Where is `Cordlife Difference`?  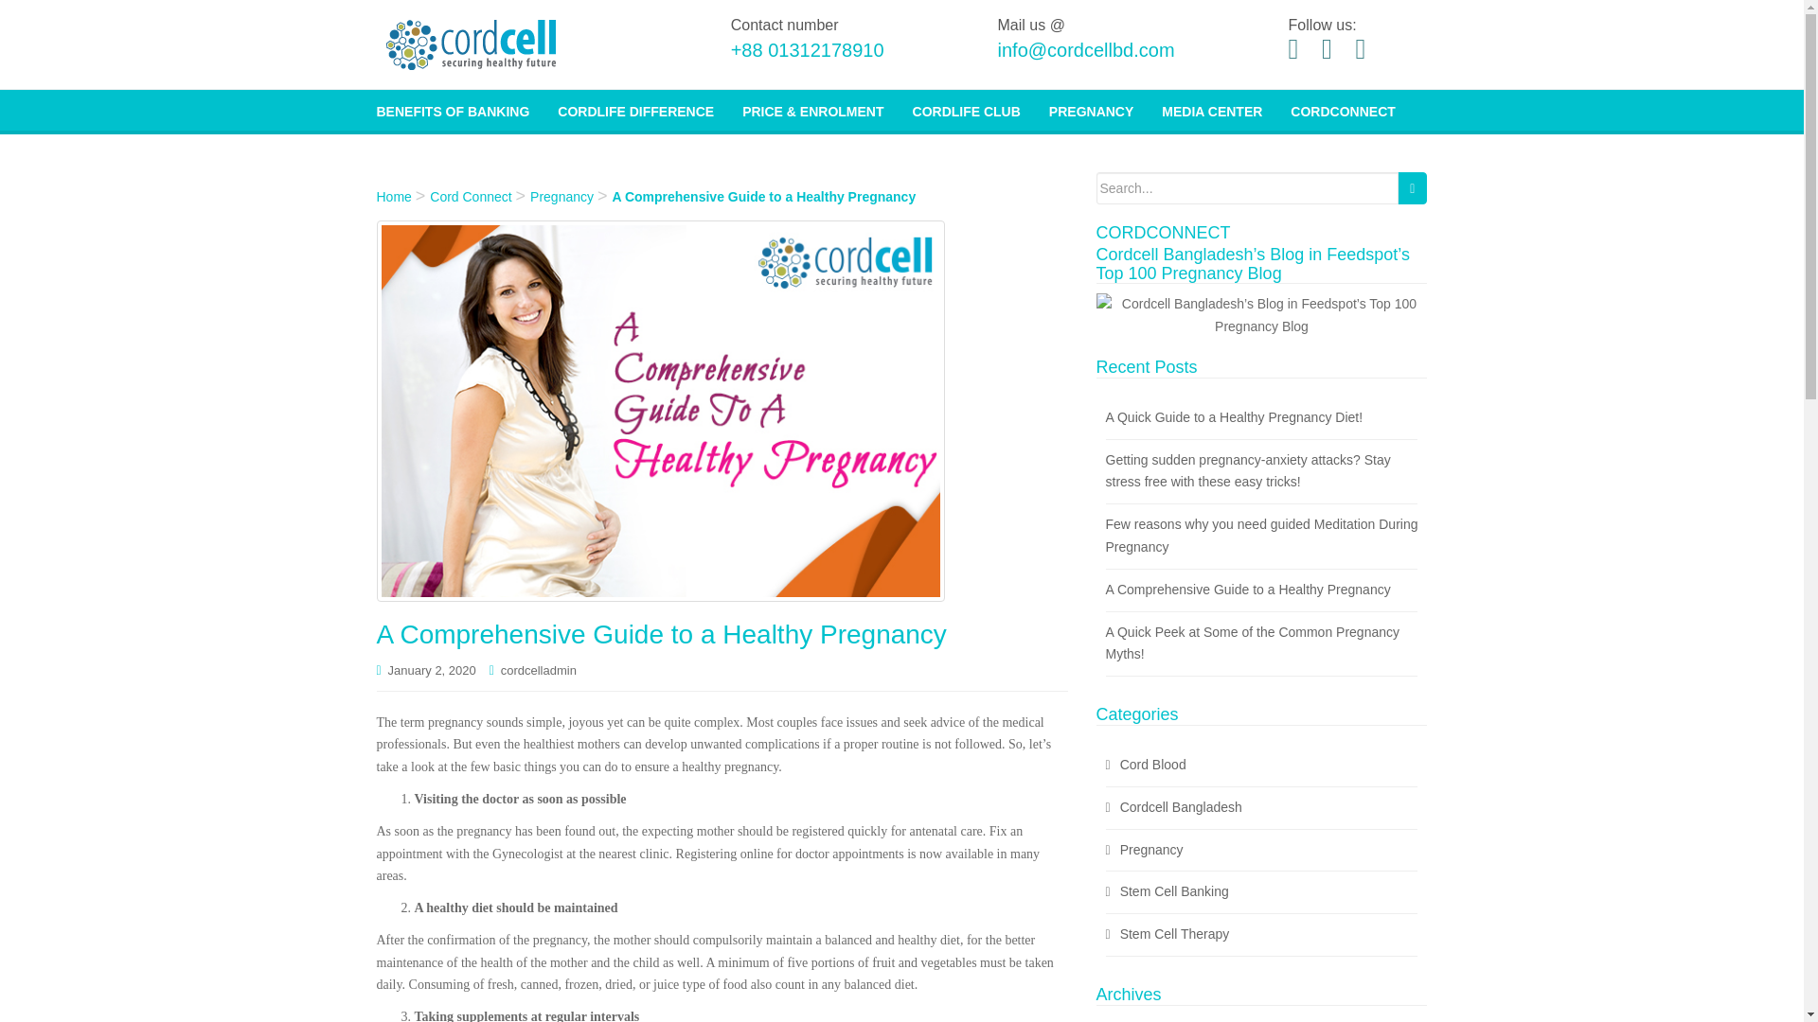
Cordlife Difference is located at coordinates (636, 110).